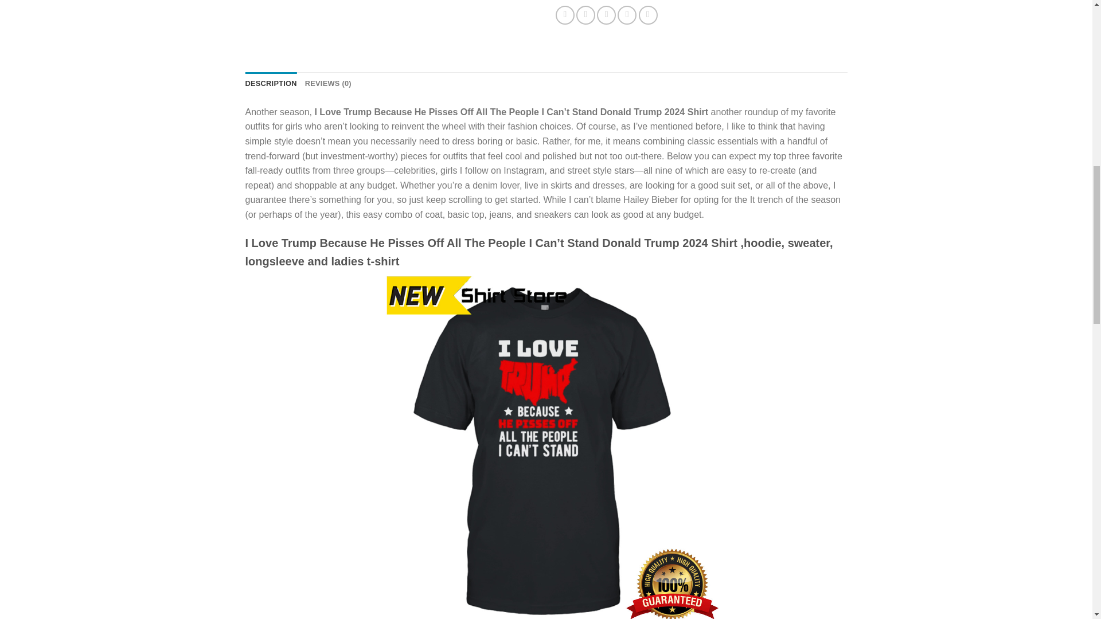 The image size is (1101, 619). Describe the element at coordinates (271, 84) in the screenshot. I see `DESCRIPTION` at that location.